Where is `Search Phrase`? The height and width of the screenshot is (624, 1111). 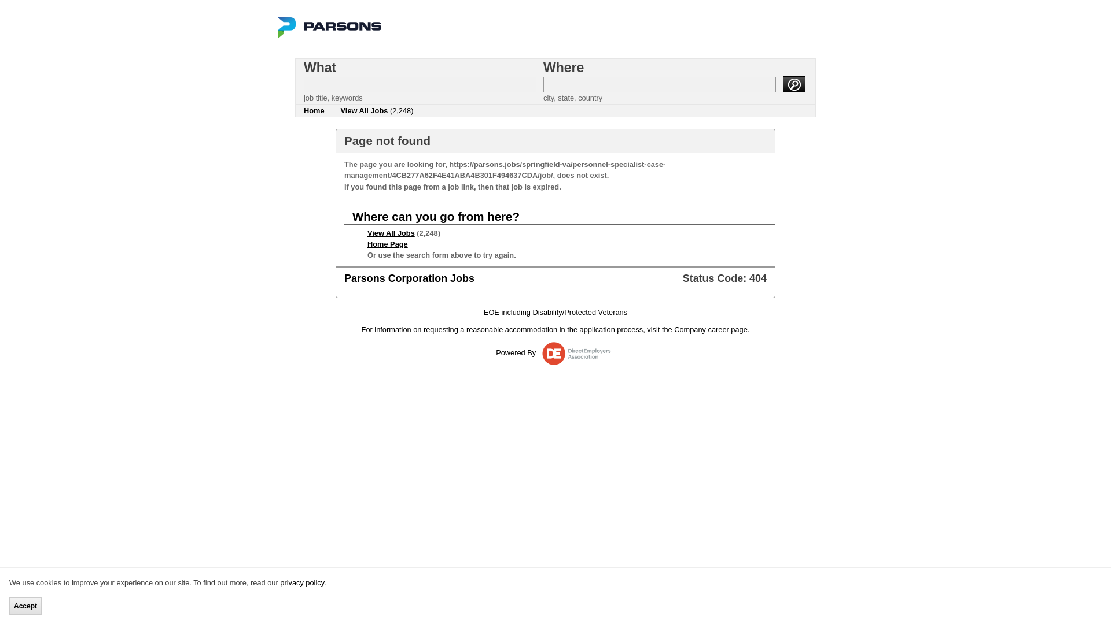
Search Phrase is located at coordinates (420, 84).